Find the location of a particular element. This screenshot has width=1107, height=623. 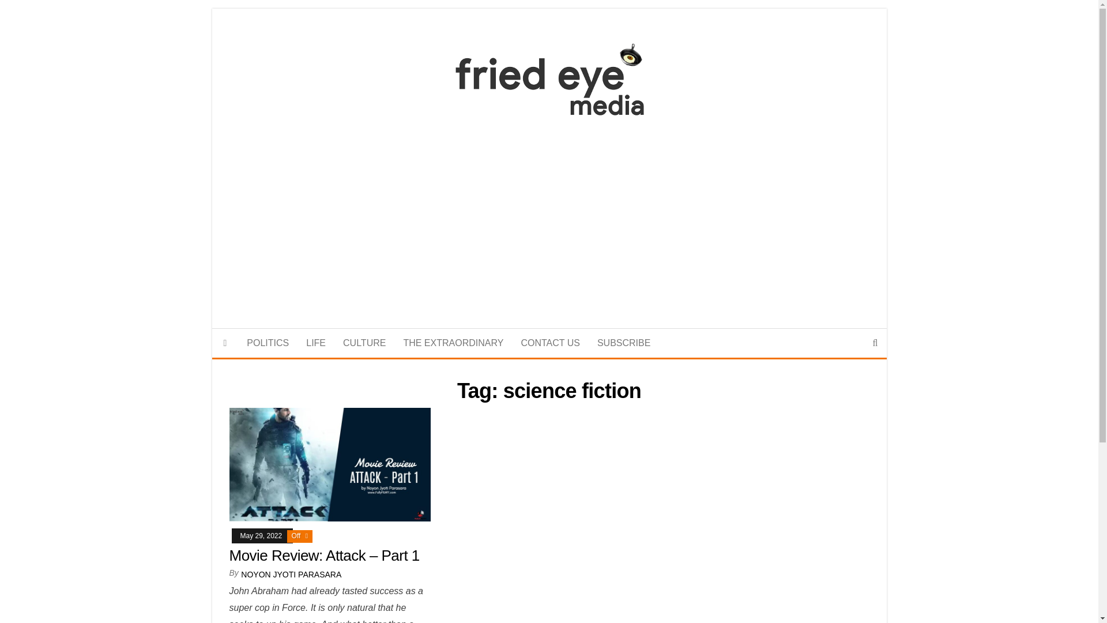

THE EXTRAORDINARY is located at coordinates (453, 343).